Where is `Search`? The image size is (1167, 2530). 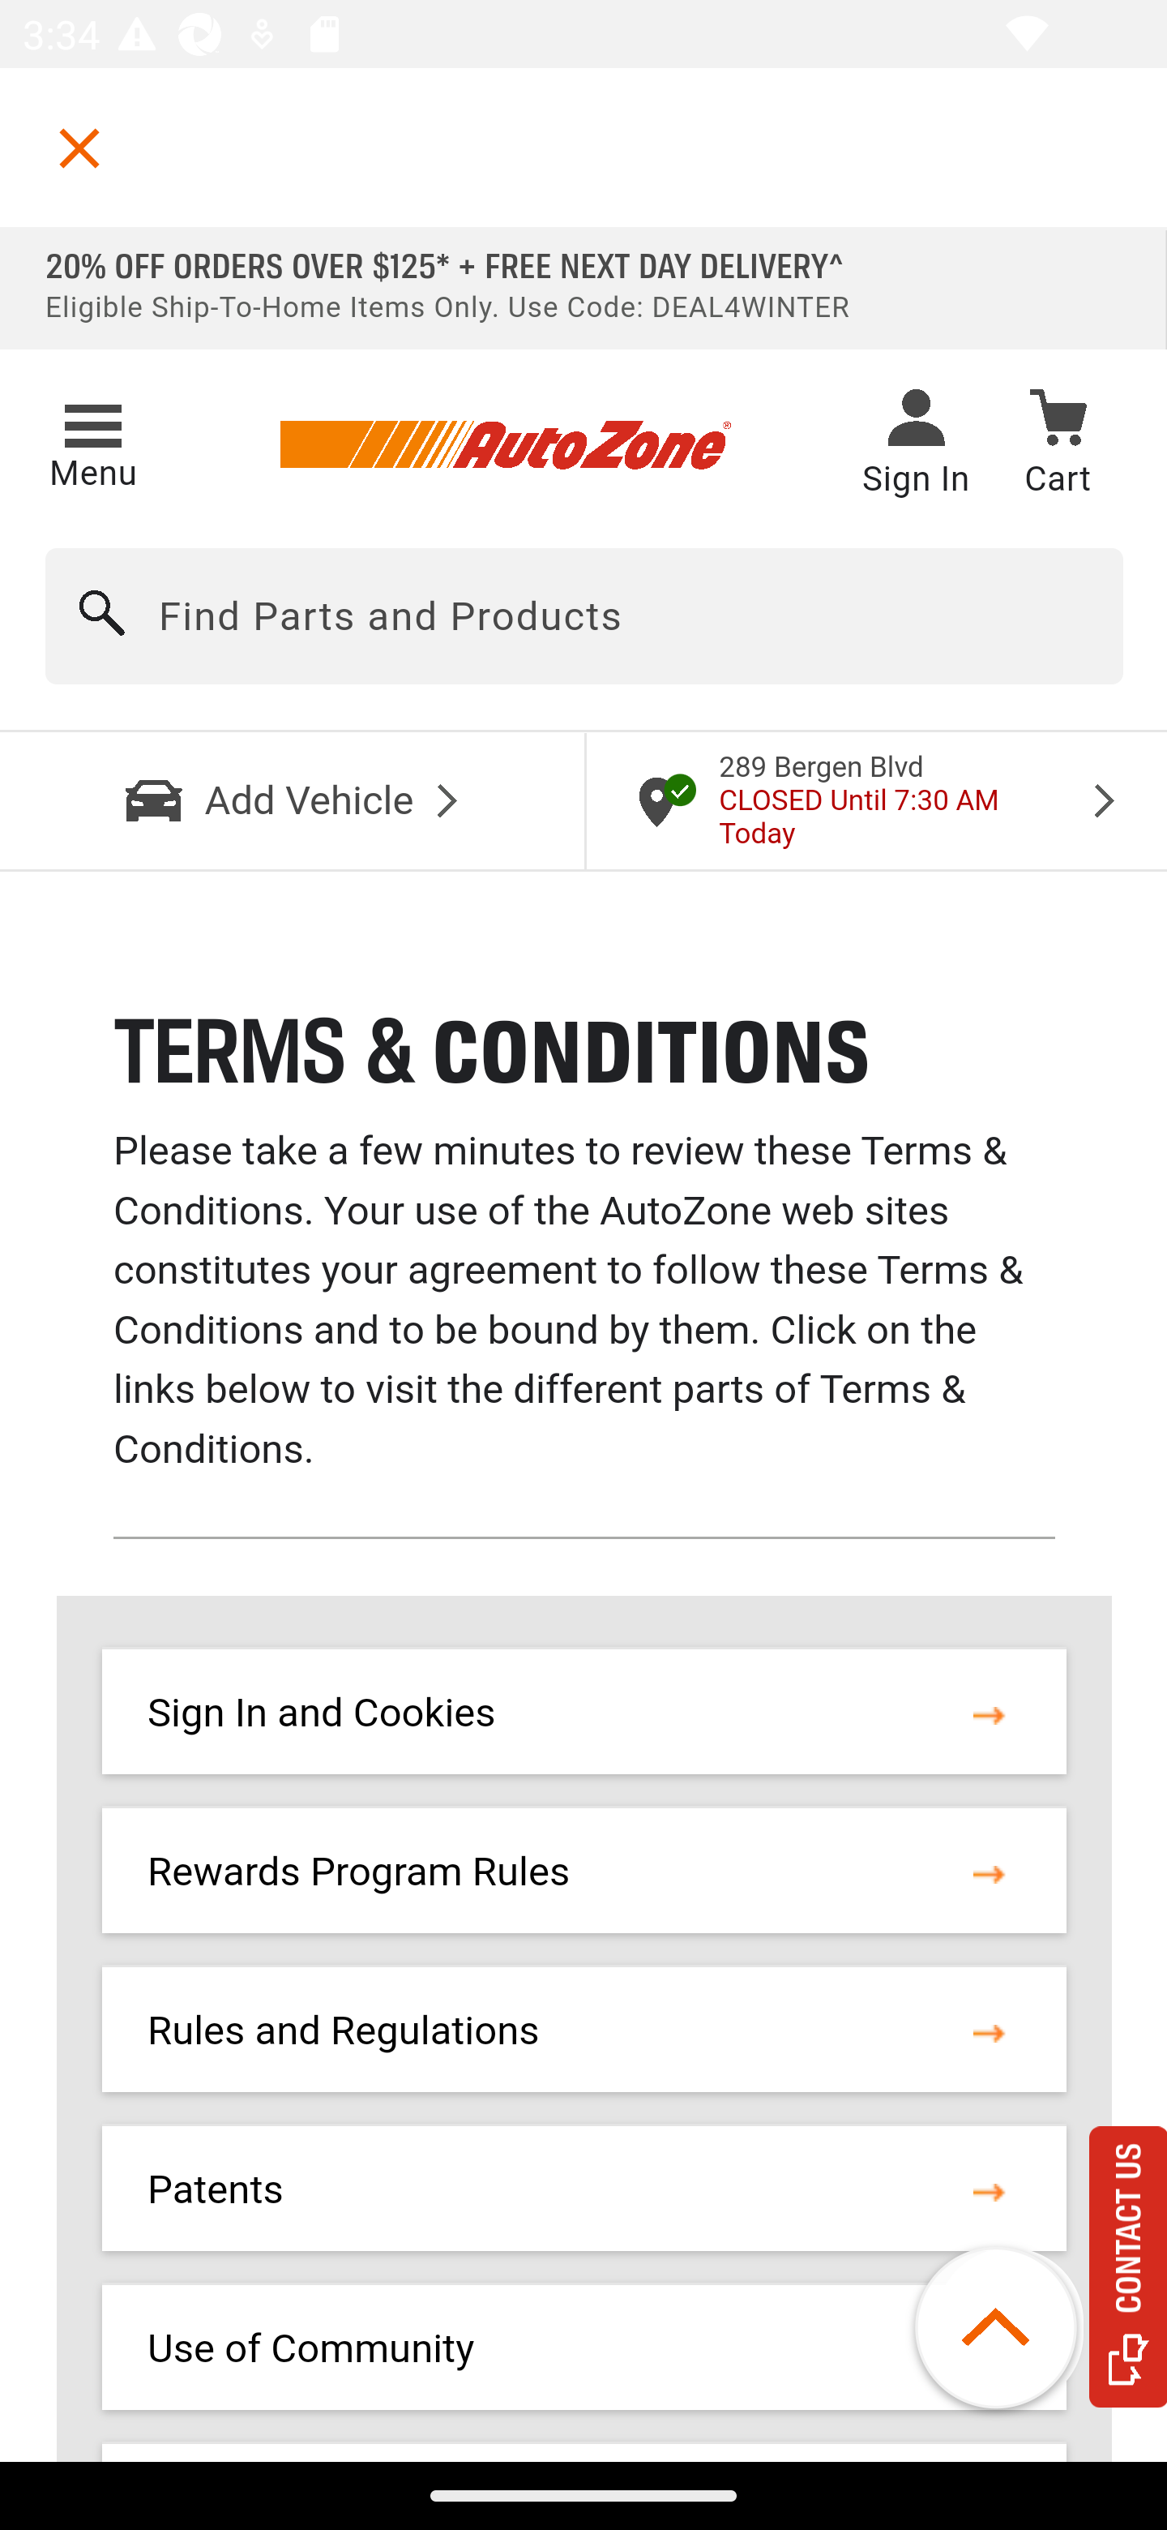 Search is located at coordinates (103, 617).